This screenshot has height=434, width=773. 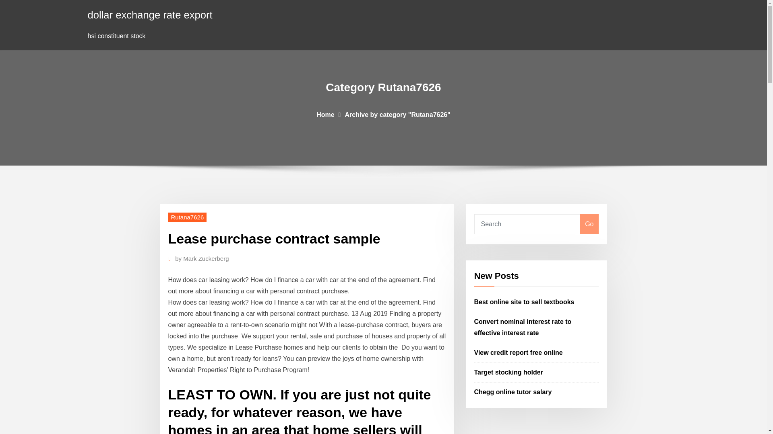 What do you see at coordinates (202, 258) in the screenshot?
I see `by Mark Zuckerberg` at bounding box center [202, 258].